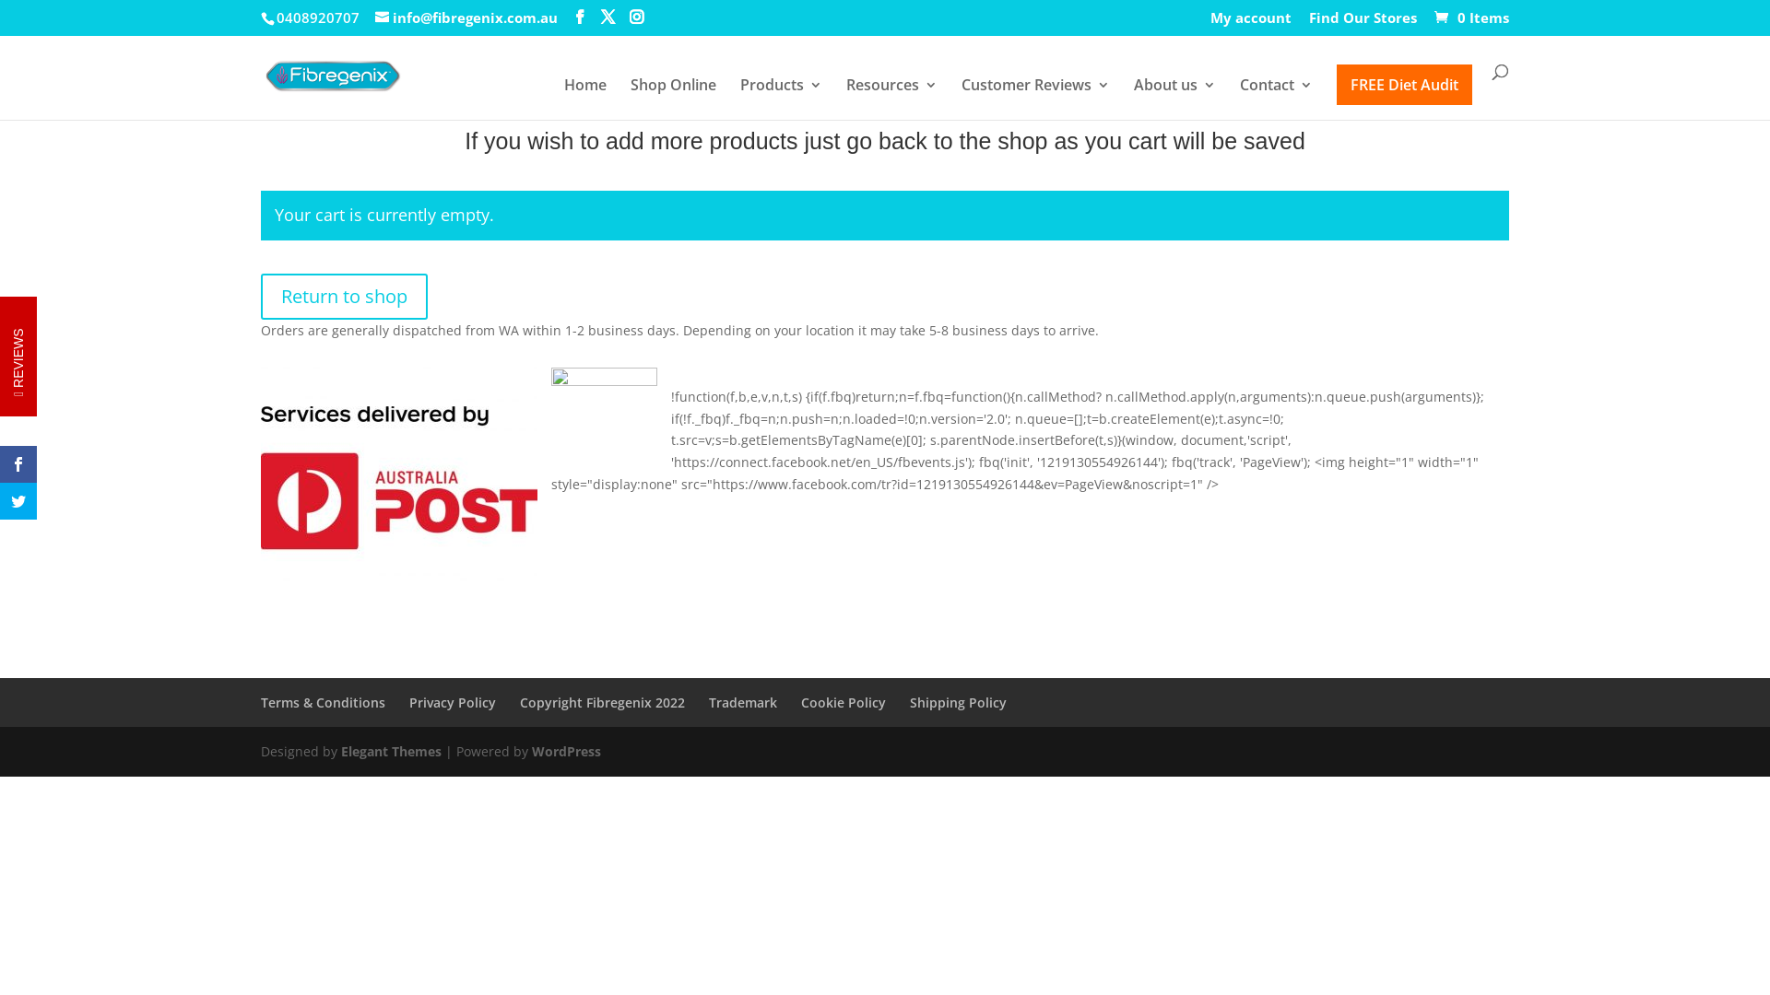 The width and height of the screenshot is (1770, 995). I want to click on info@fibregenix.com.au, so click(466, 18).